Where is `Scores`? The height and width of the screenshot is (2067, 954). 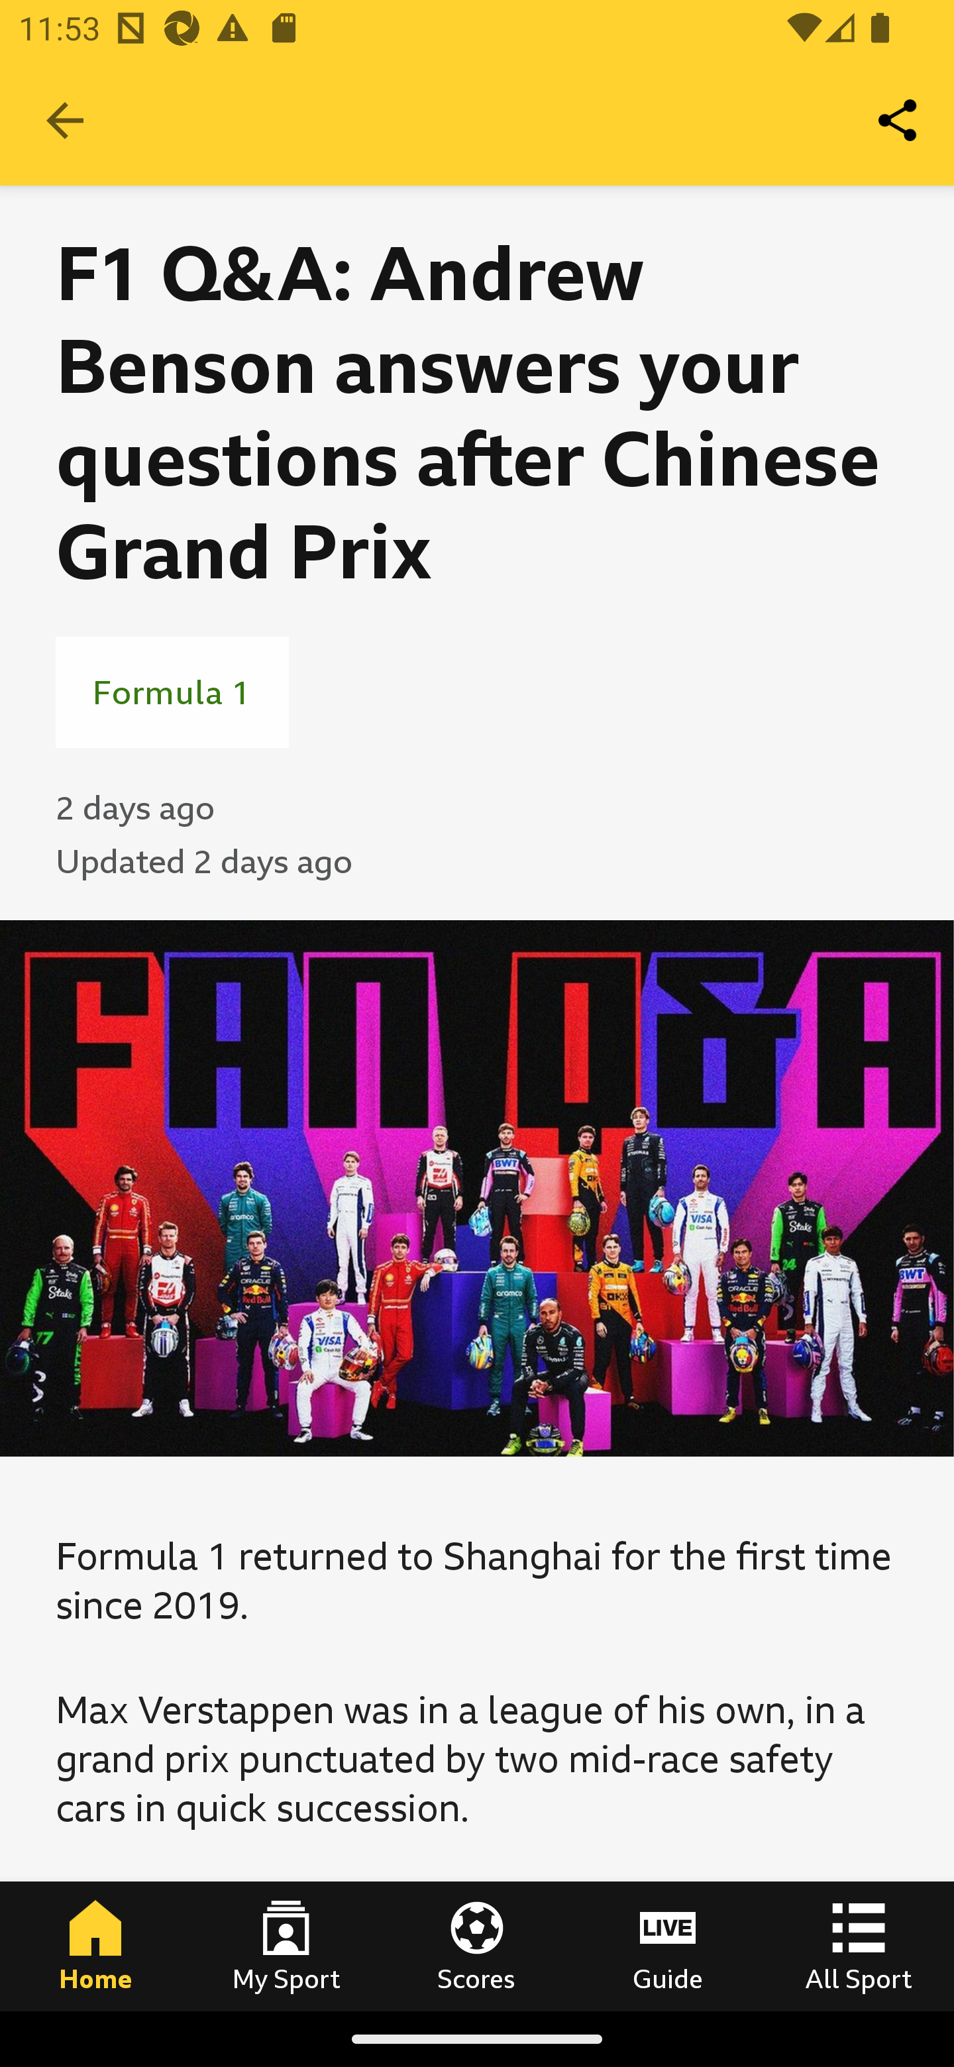
Scores is located at coordinates (477, 1946).